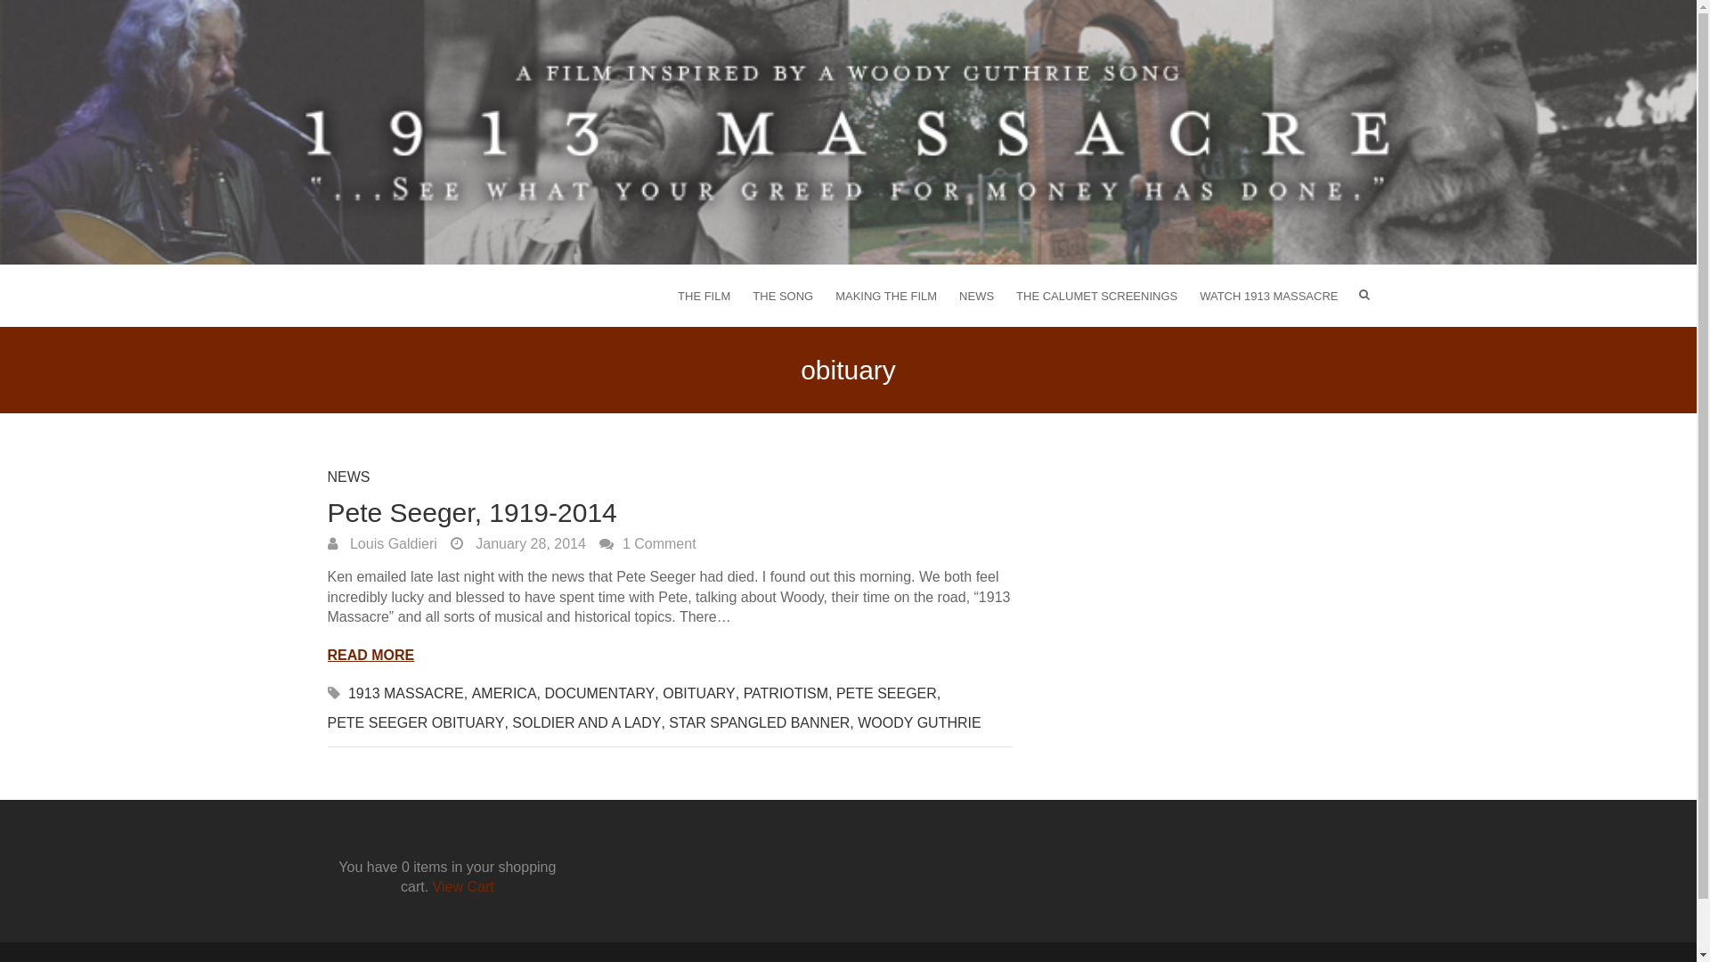 This screenshot has height=962, width=1710. Describe the element at coordinates (919, 727) in the screenshot. I see `WOODY GUTHRIE` at that location.